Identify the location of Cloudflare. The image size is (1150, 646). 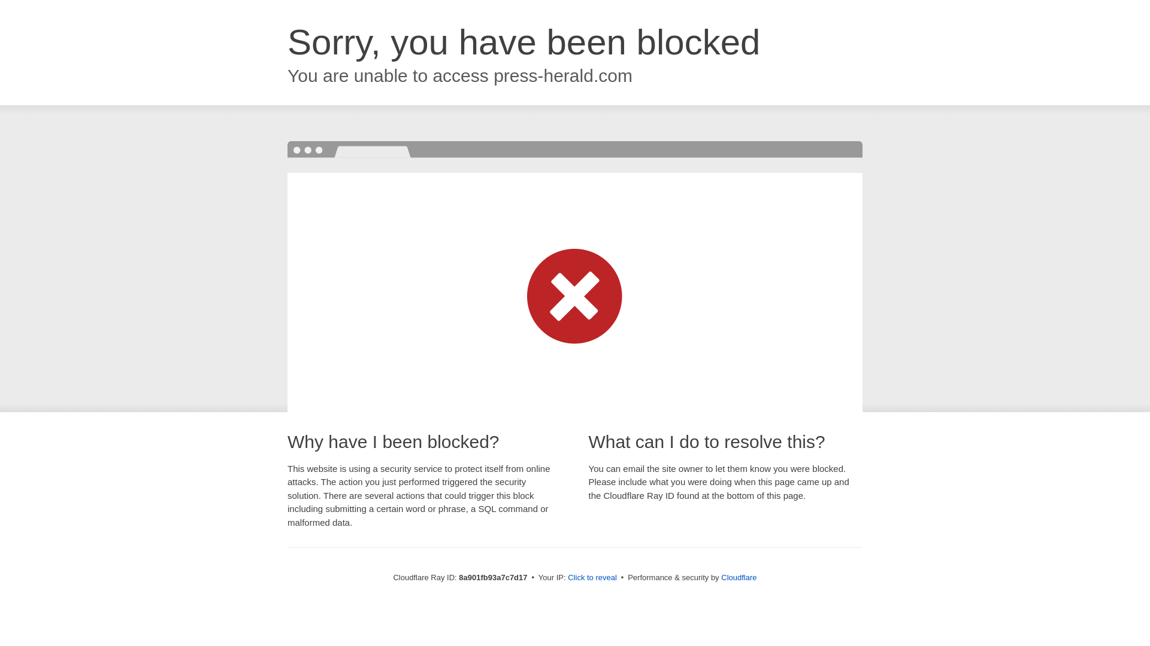
(739, 577).